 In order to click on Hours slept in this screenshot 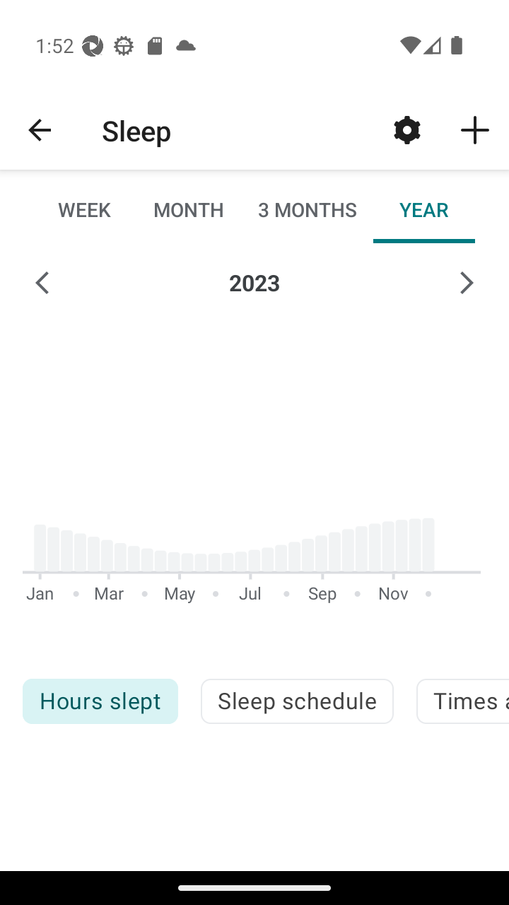, I will do `click(100, 701)`.